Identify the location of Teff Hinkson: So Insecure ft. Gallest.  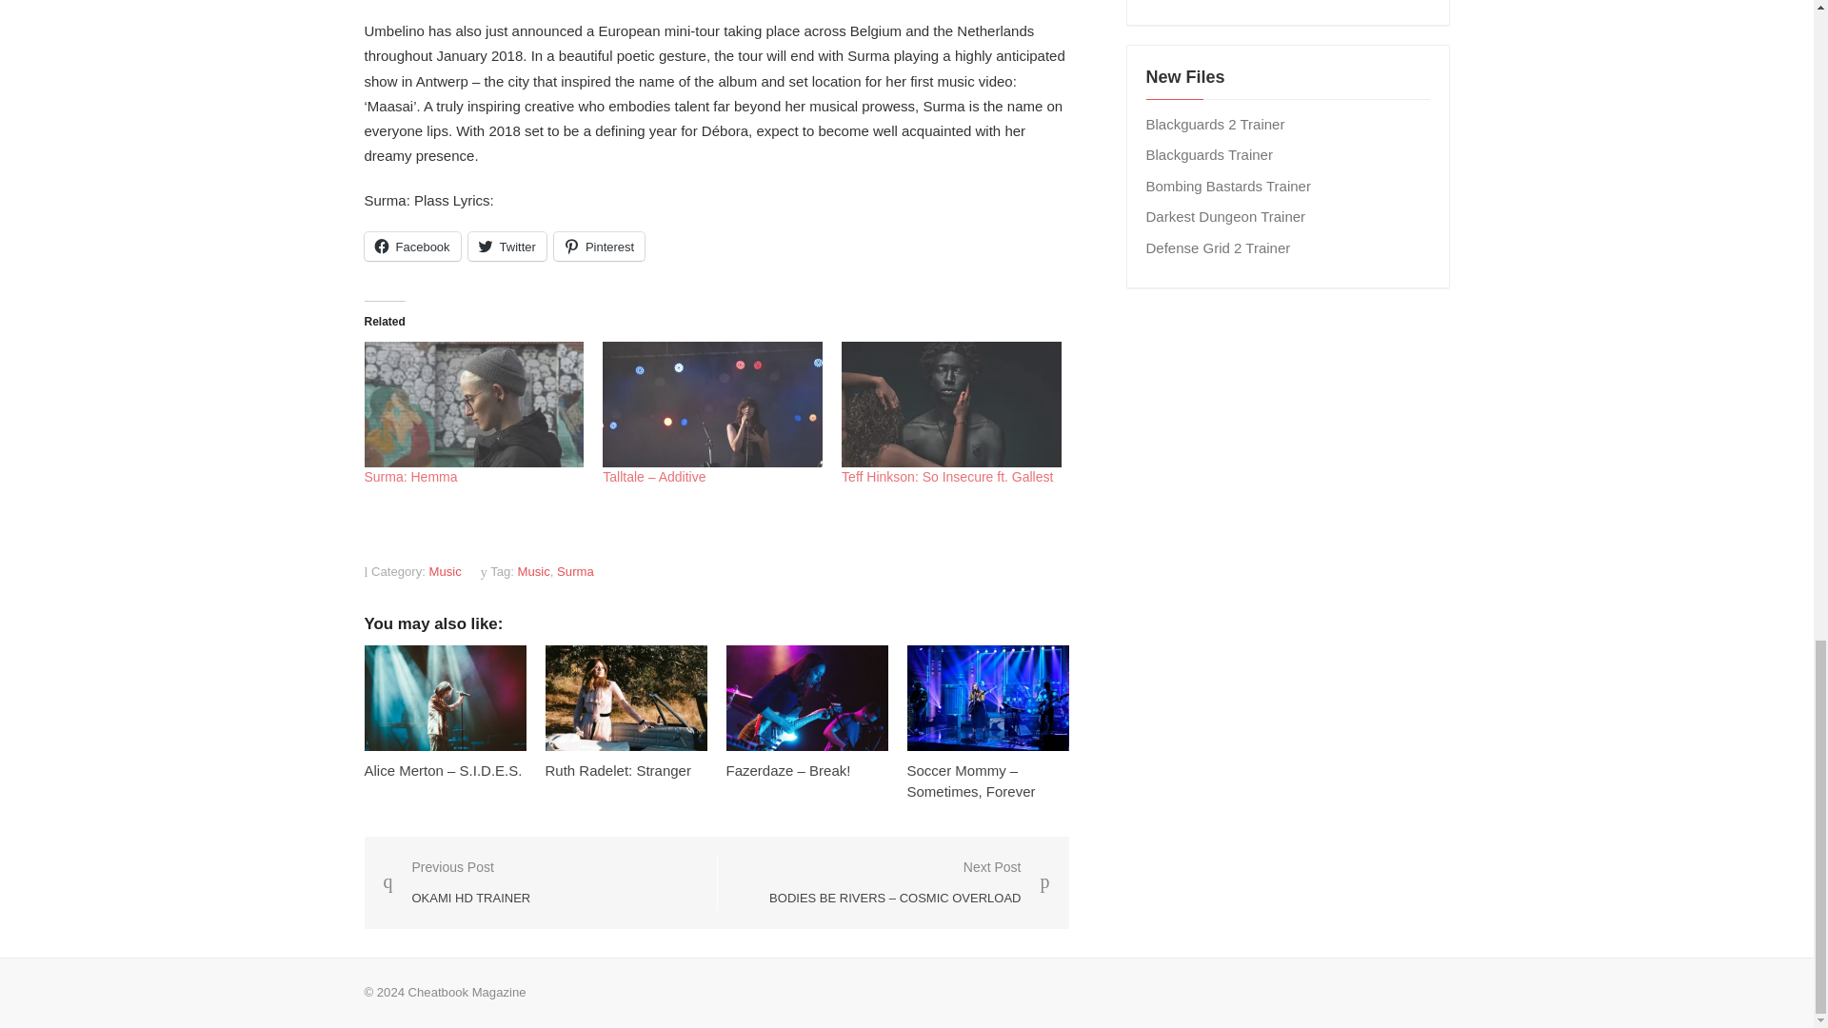
(951, 404).